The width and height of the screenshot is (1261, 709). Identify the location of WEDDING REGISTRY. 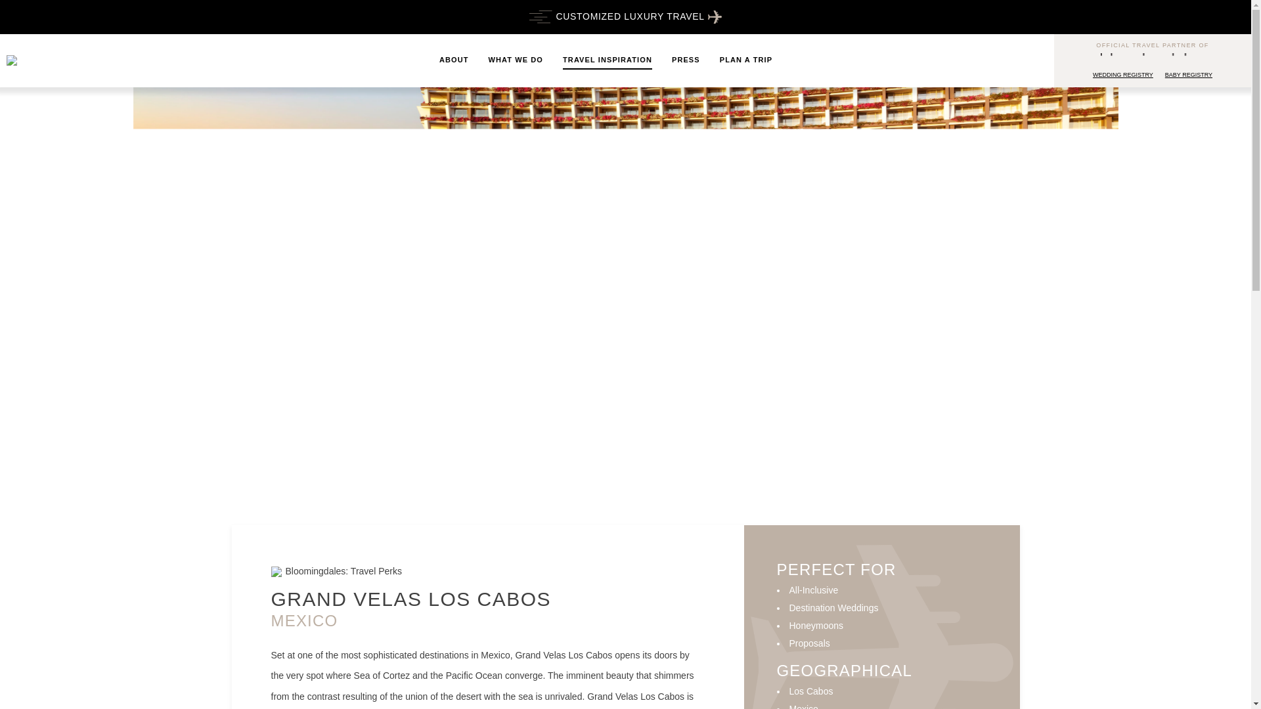
(1123, 75).